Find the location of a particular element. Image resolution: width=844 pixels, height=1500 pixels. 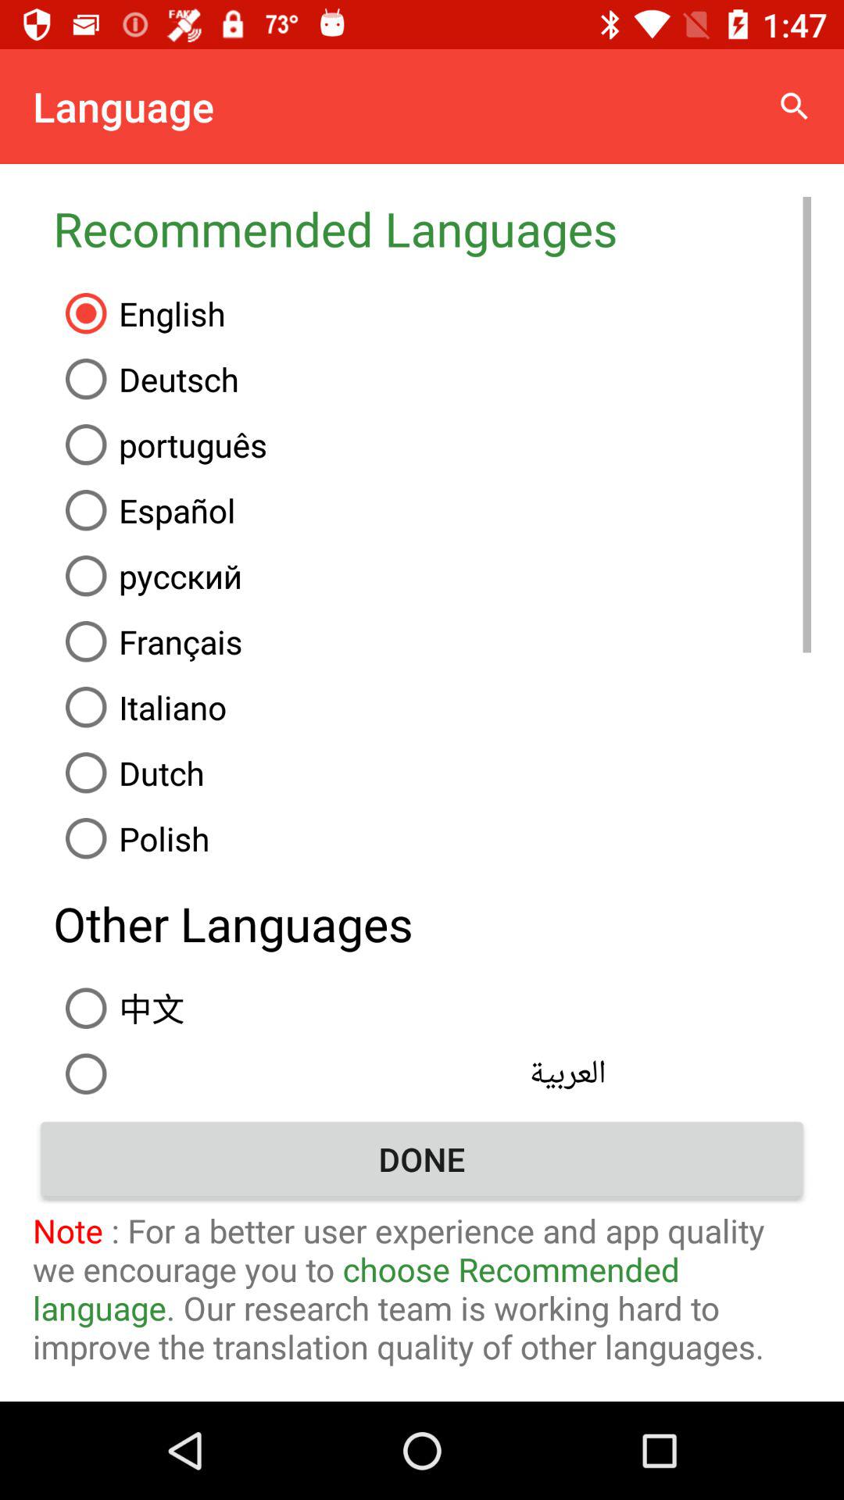

turn off filipino is located at coordinates (432, 1108).